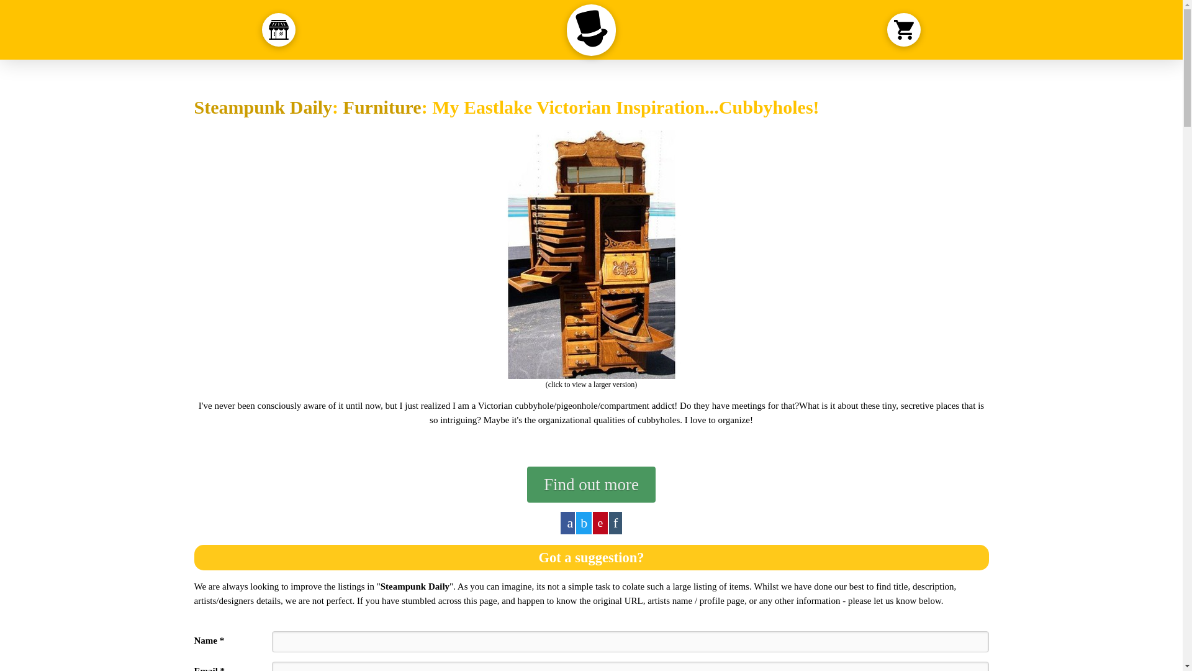  What do you see at coordinates (382, 107) in the screenshot?
I see `Furniture` at bounding box center [382, 107].